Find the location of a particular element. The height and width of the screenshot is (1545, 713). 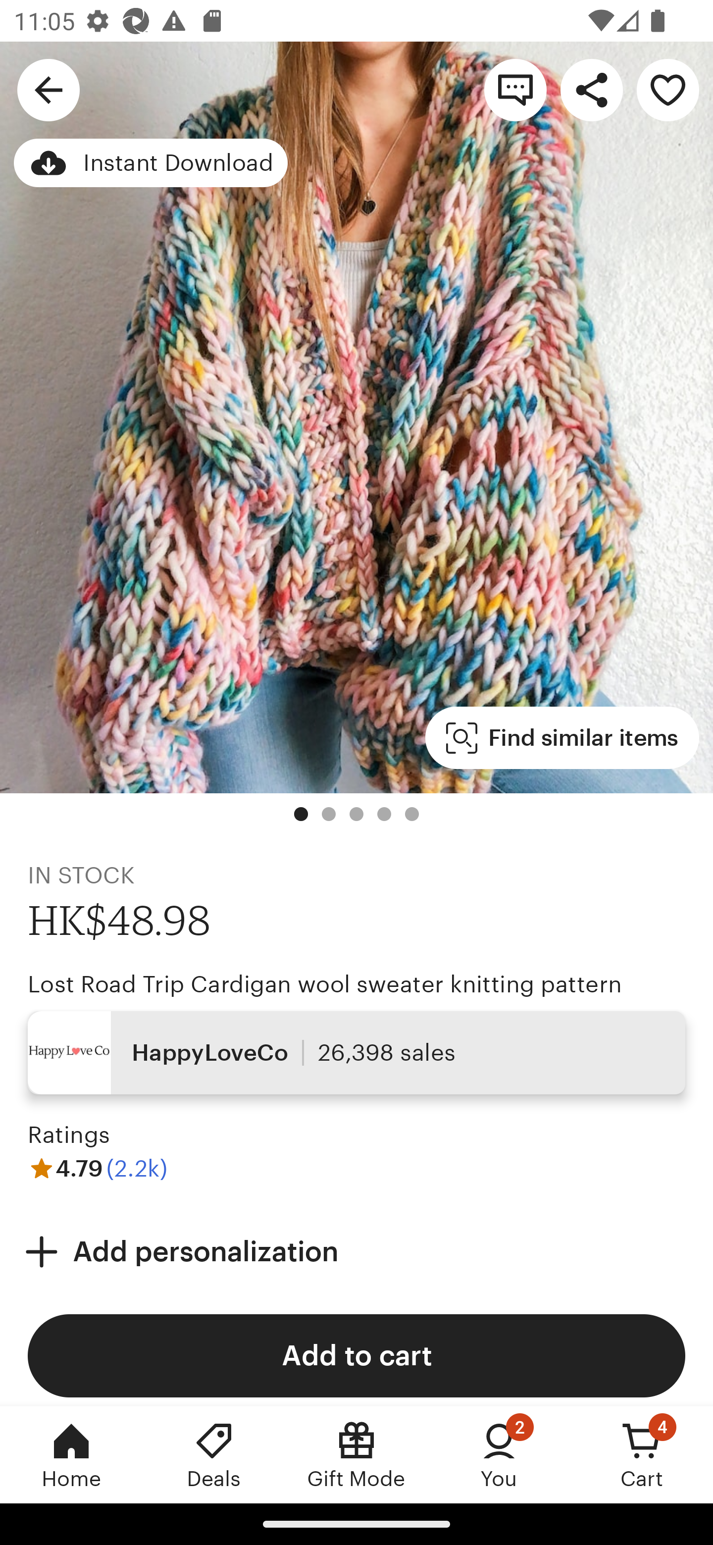

Navigate up is located at coordinates (49, 89).